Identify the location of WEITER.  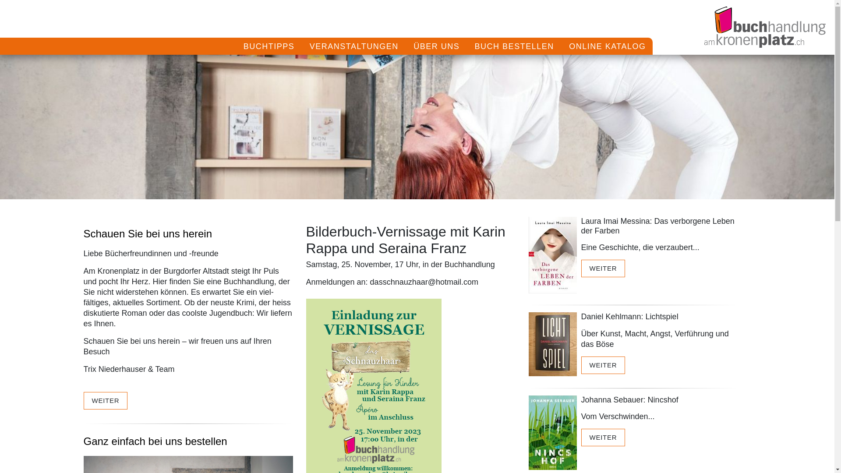
(603, 365).